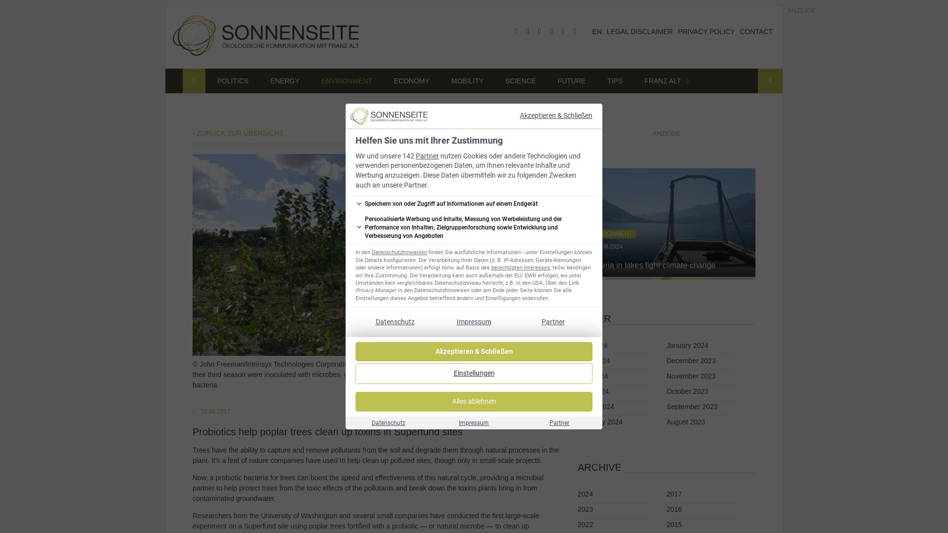  Describe the element at coordinates (539, 32) in the screenshot. I see `youtube` at that location.